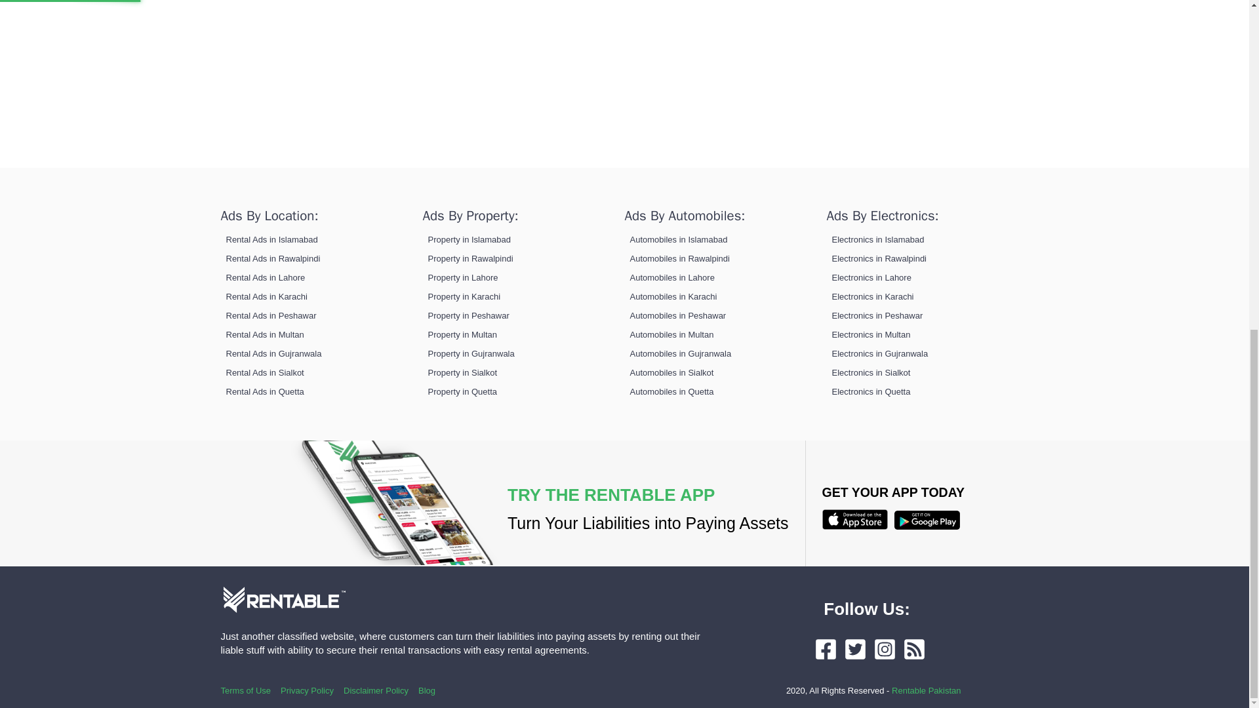  Describe the element at coordinates (468, 316) in the screenshot. I see `Property in Peshawar` at that location.